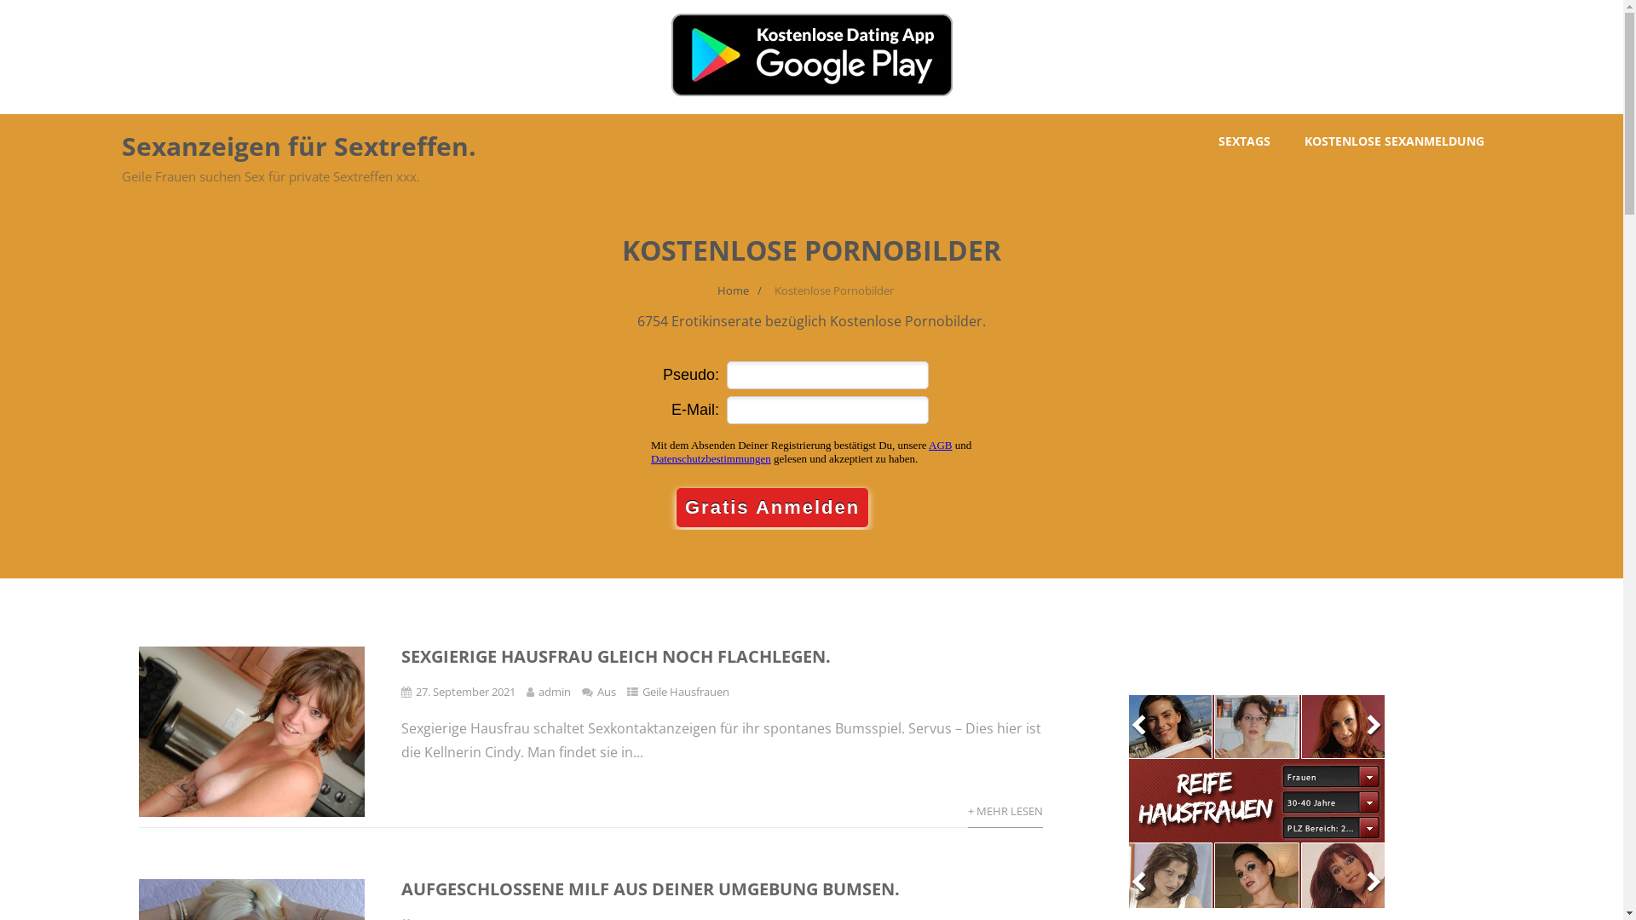 This screenshot has height=920, width=1636. What do you see at coordinates (1244, 141) in the screenshot?
I see `SEXTAGS` at bounding box center [1244, 141].